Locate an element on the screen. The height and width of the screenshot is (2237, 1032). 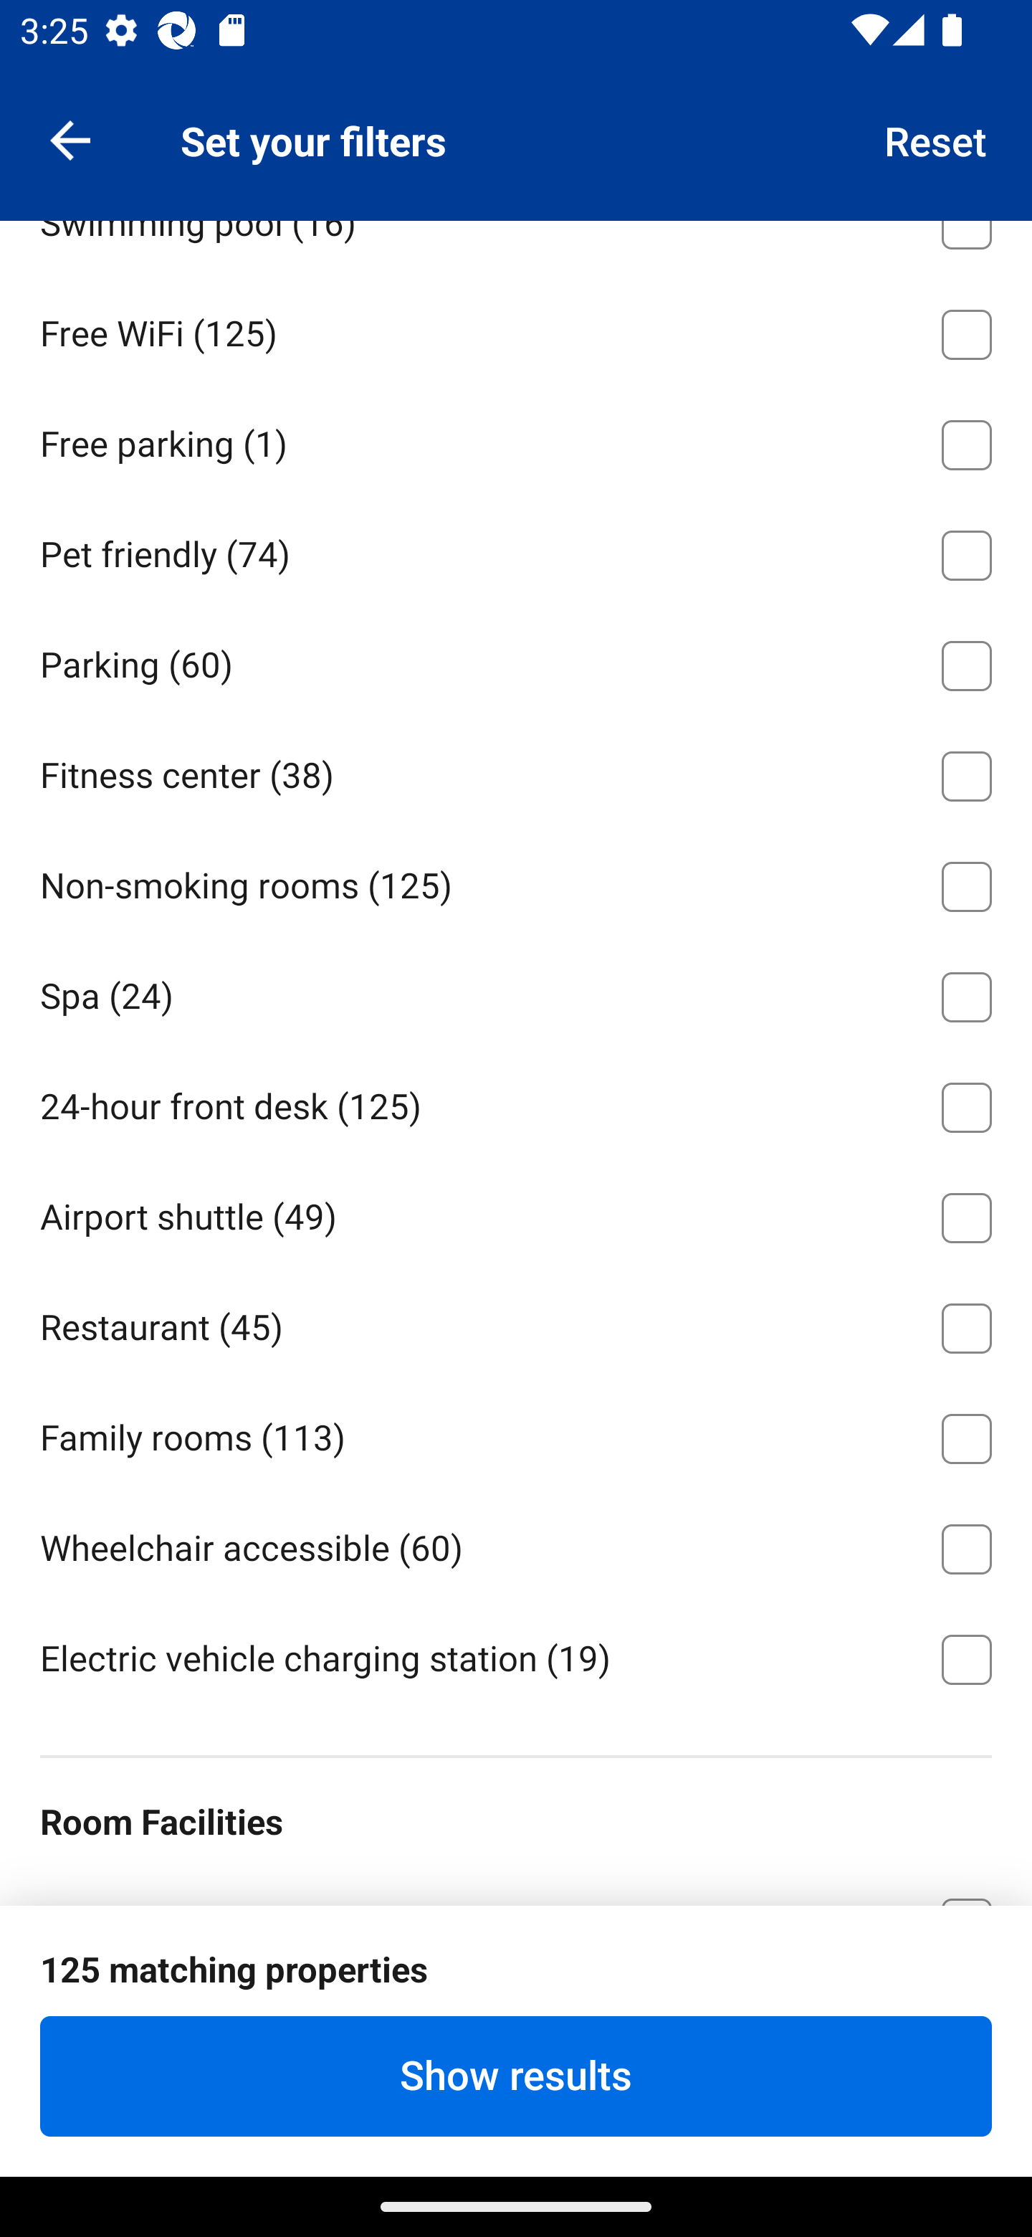
Spa ⁦(24) is located at coordinates (516, 992).